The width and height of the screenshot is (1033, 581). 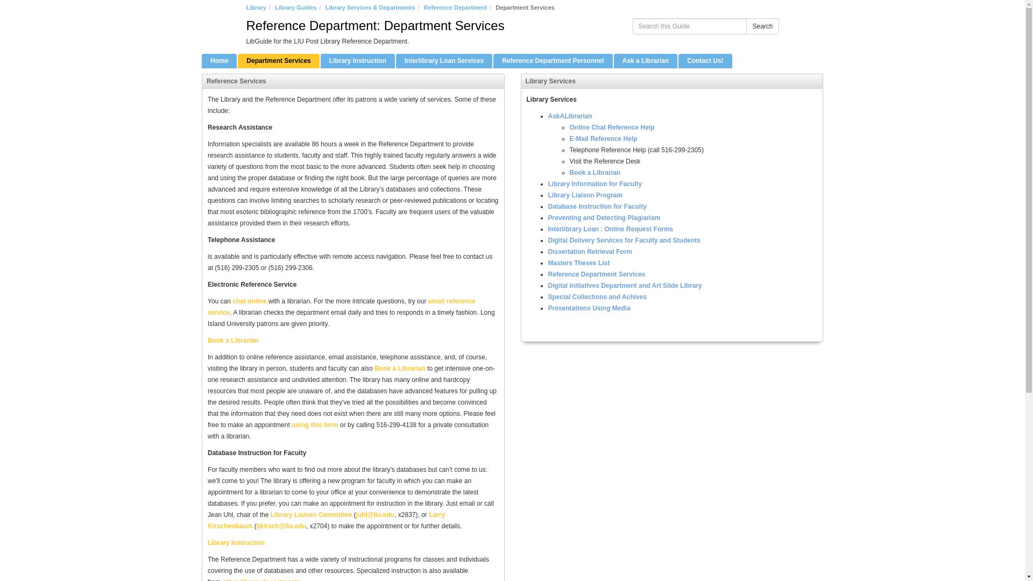 What do you see at coordinates (569, 116) in the screenshot?
I see `AskALibrarian` at bounding box center [569, 116].